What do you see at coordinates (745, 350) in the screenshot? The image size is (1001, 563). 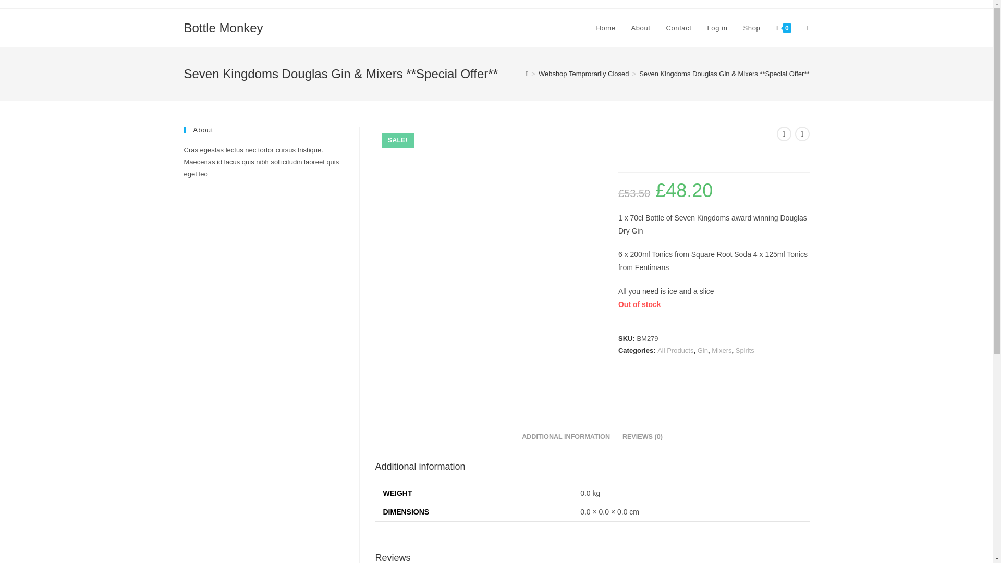 I see `Spirits` at bounding box center [745, 350].